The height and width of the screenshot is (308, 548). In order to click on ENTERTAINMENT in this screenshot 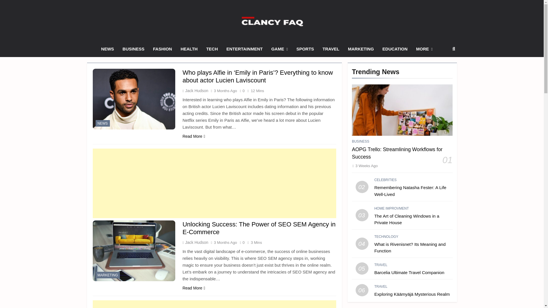, I will do `click(244, 49)`.